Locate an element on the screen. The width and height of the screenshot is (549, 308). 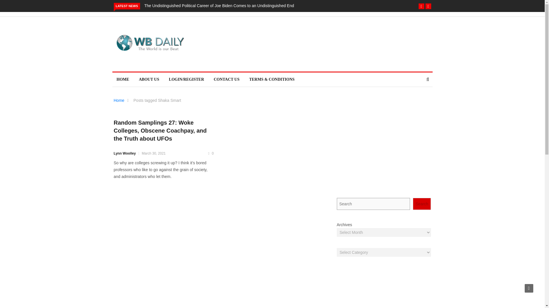
CONTACT US is located at coordinates (226, 79).